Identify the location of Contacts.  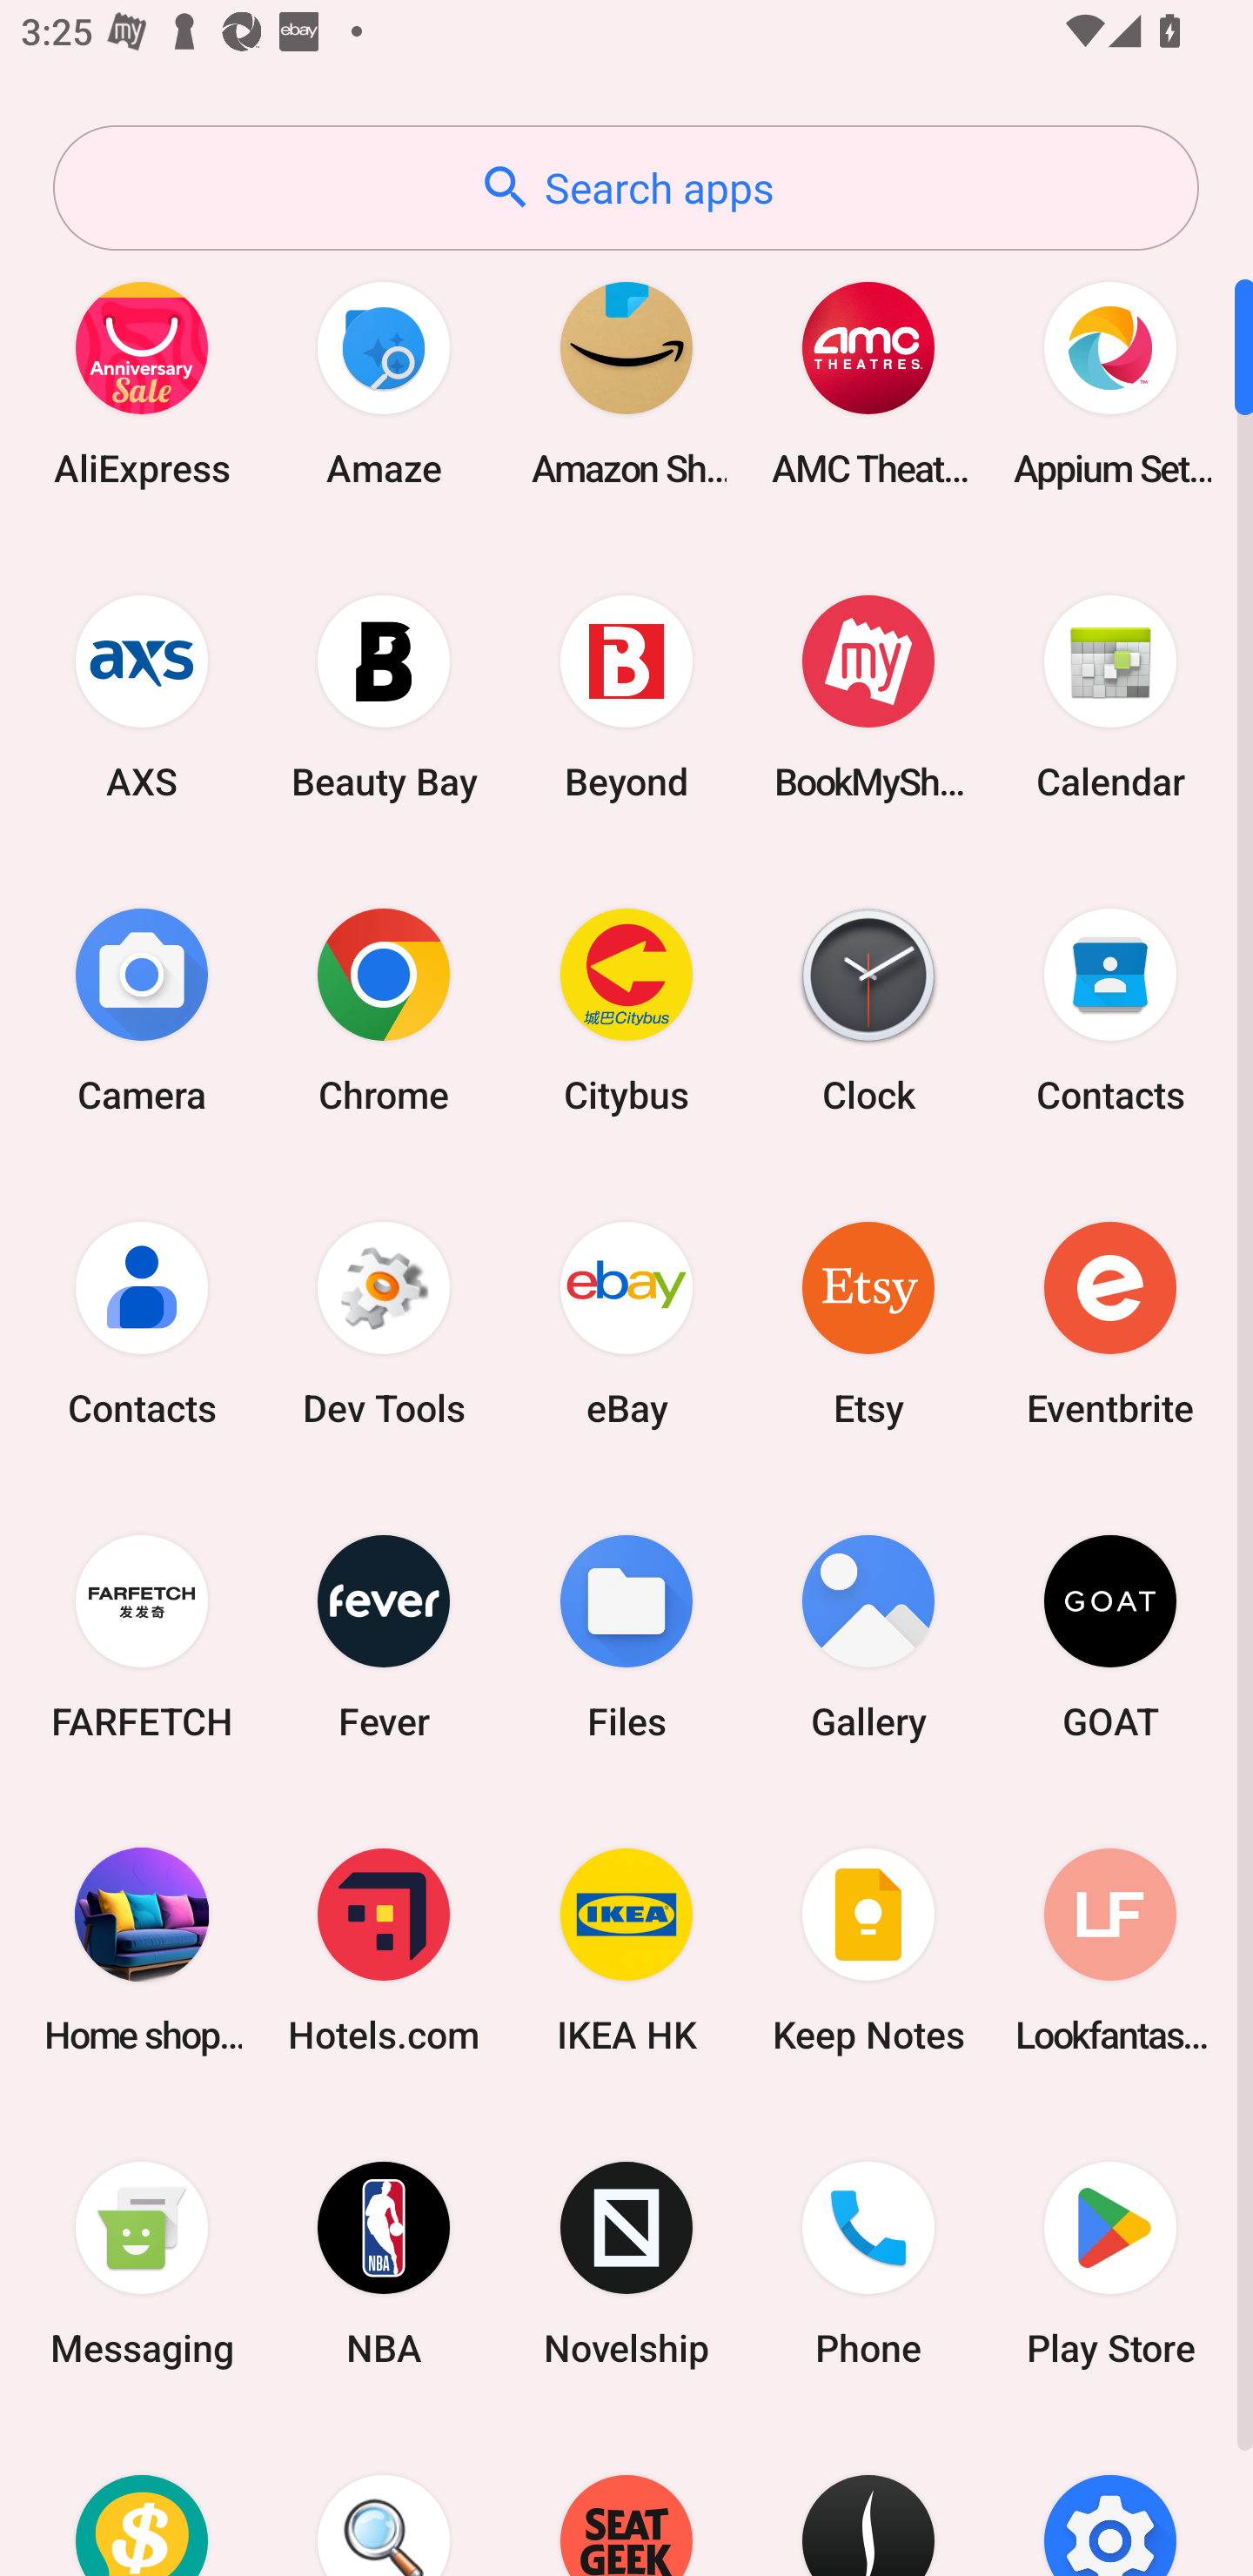
(142, 1323).